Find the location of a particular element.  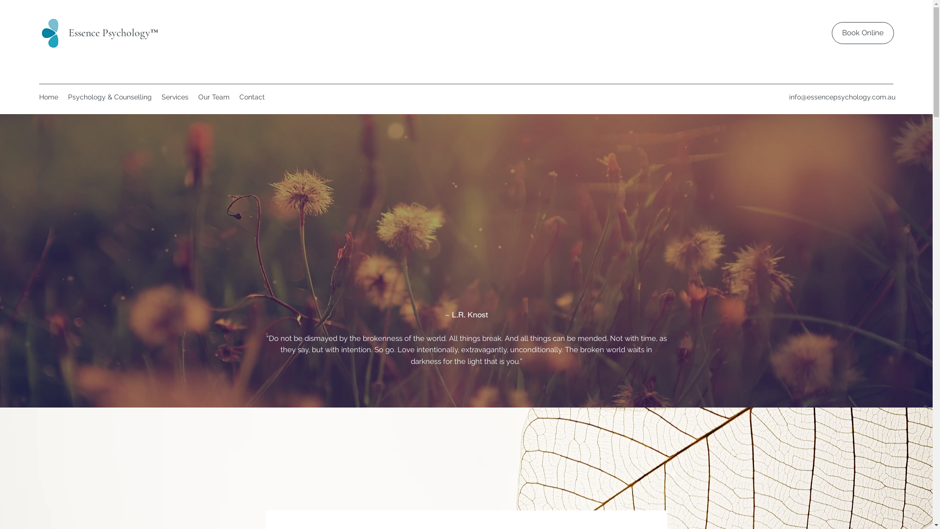

Services is located at coordinates (175, 97).